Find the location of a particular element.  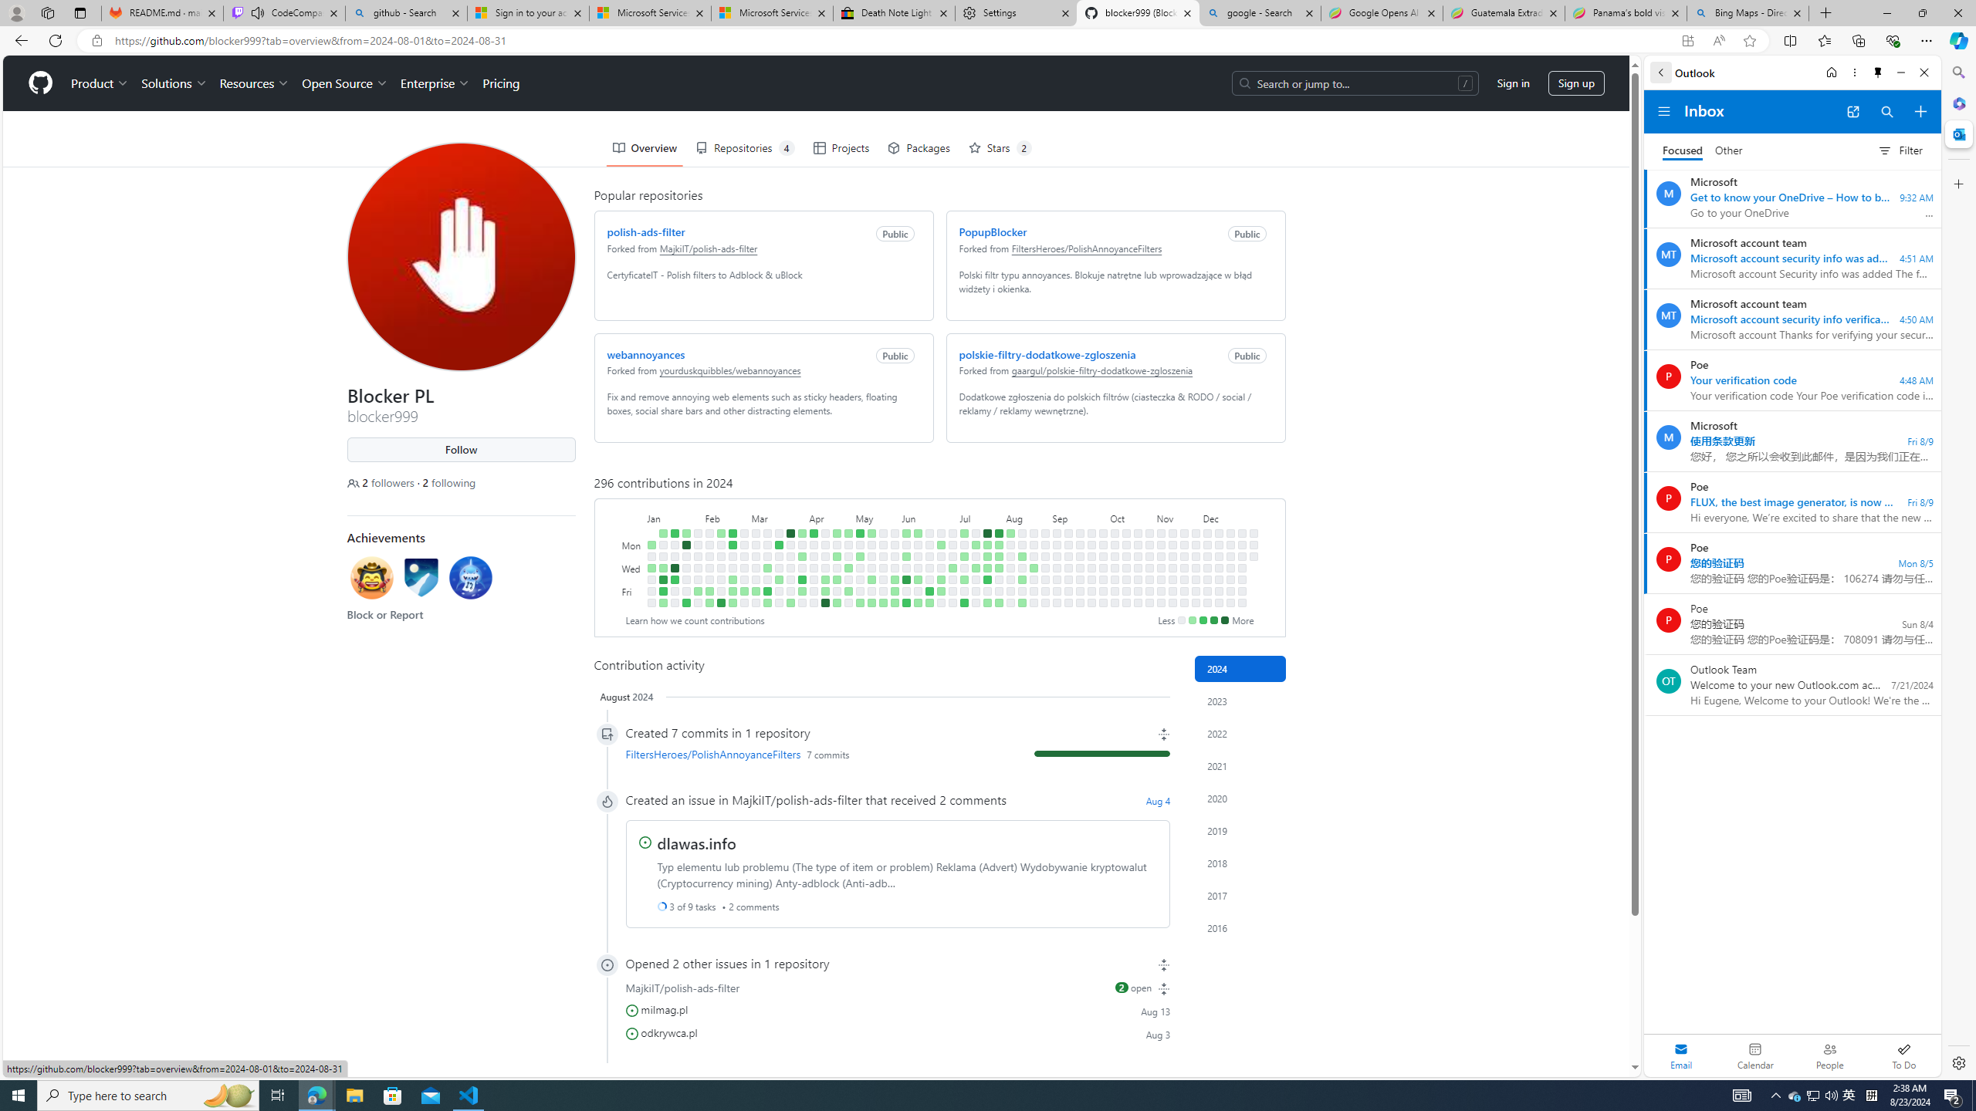

No contributions on February 28th. is located at coordinates (744, 568).